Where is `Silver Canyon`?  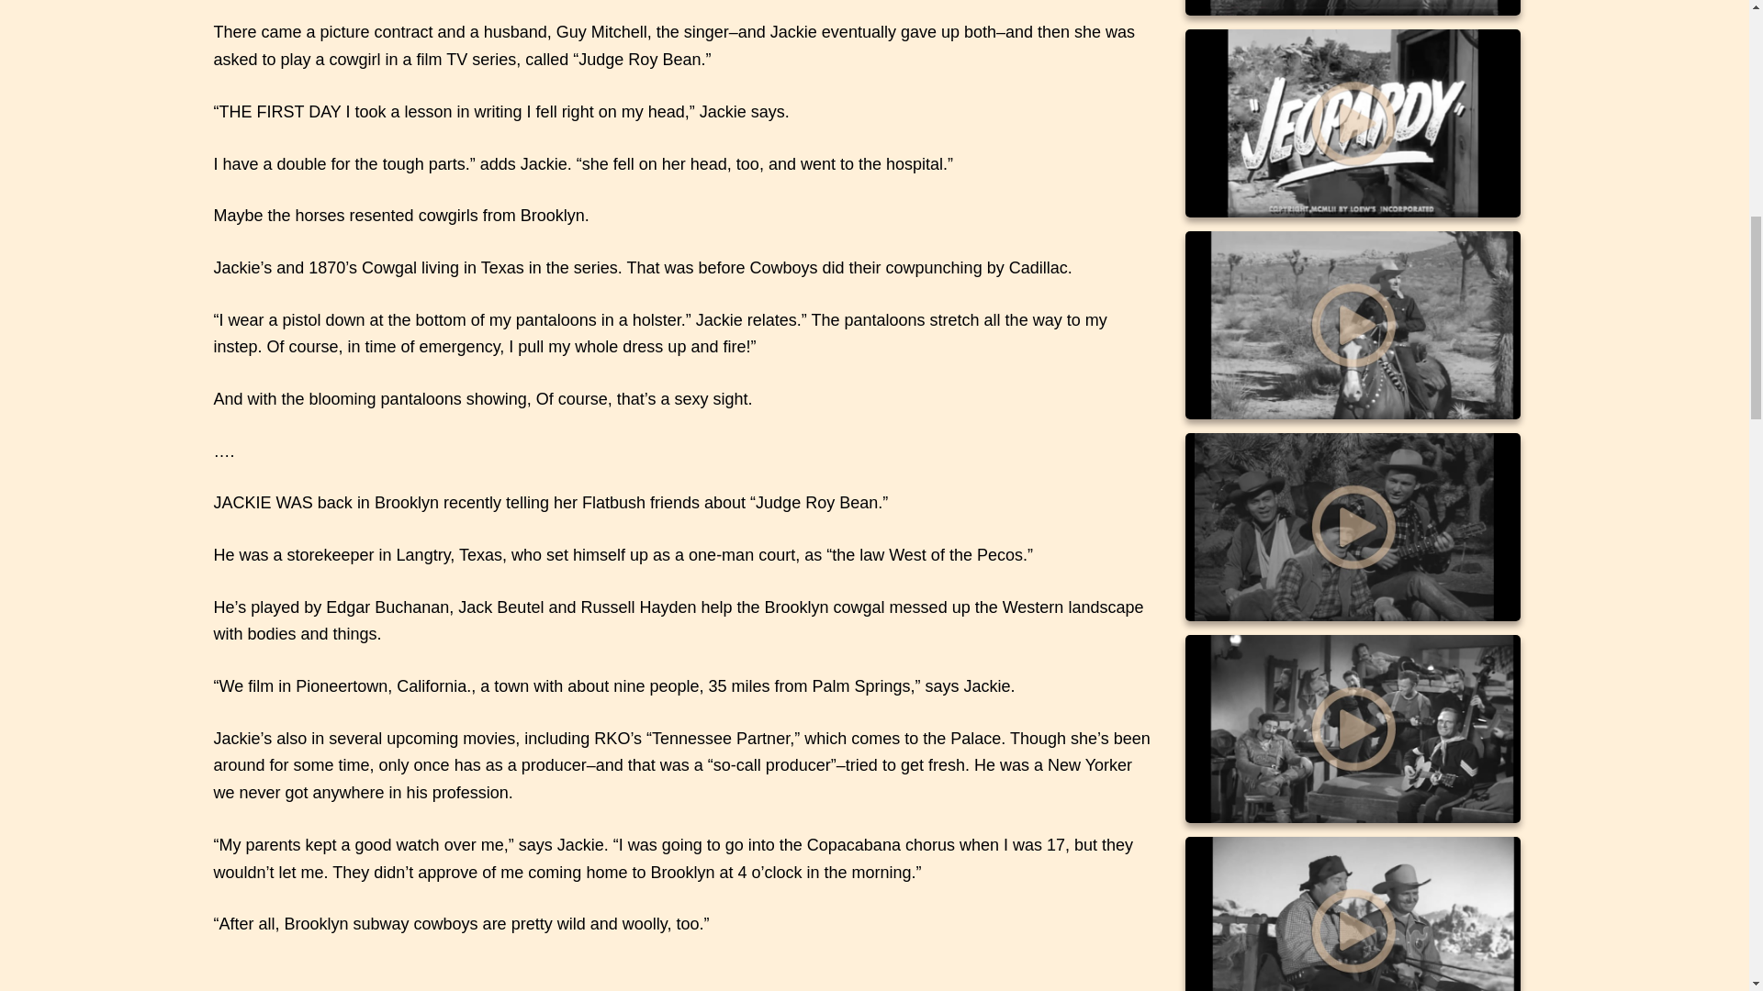
Silver Canyon is located at coordinates (1352, 7).